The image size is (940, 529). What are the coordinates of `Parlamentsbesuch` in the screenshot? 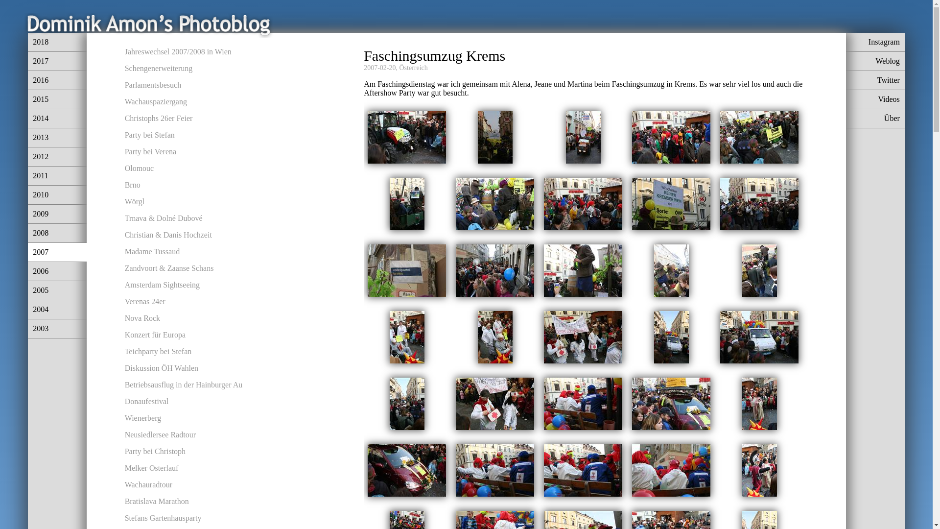 It's located at (153, 85).